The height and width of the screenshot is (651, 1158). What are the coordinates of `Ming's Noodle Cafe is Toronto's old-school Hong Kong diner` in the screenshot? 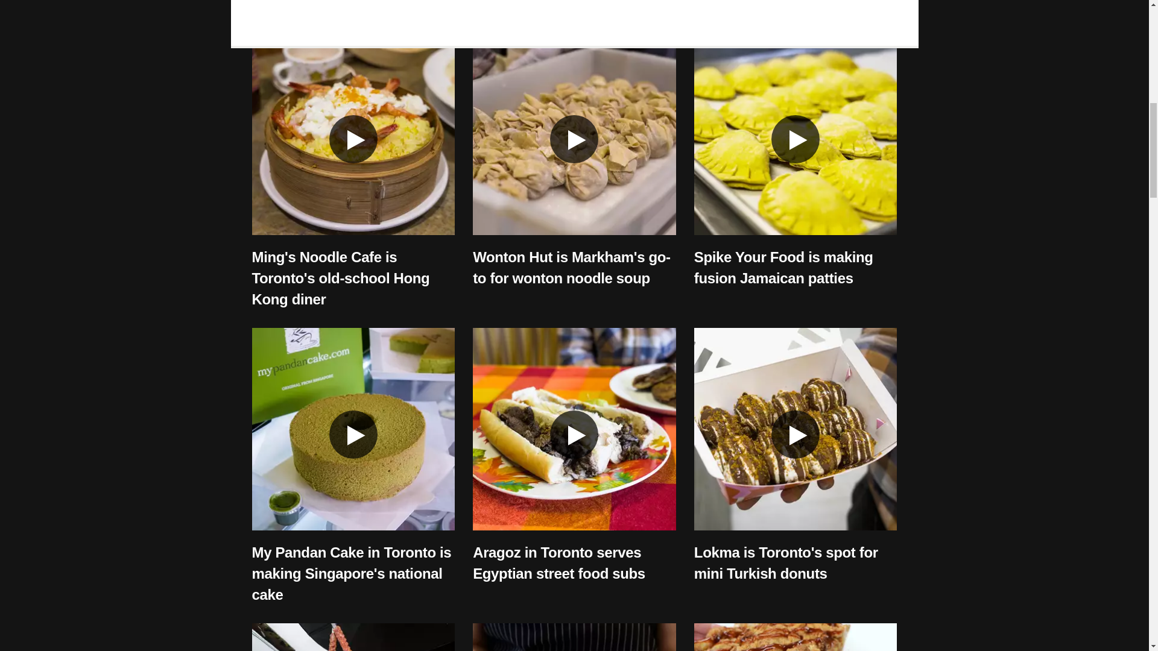 It's located at (341, 277).